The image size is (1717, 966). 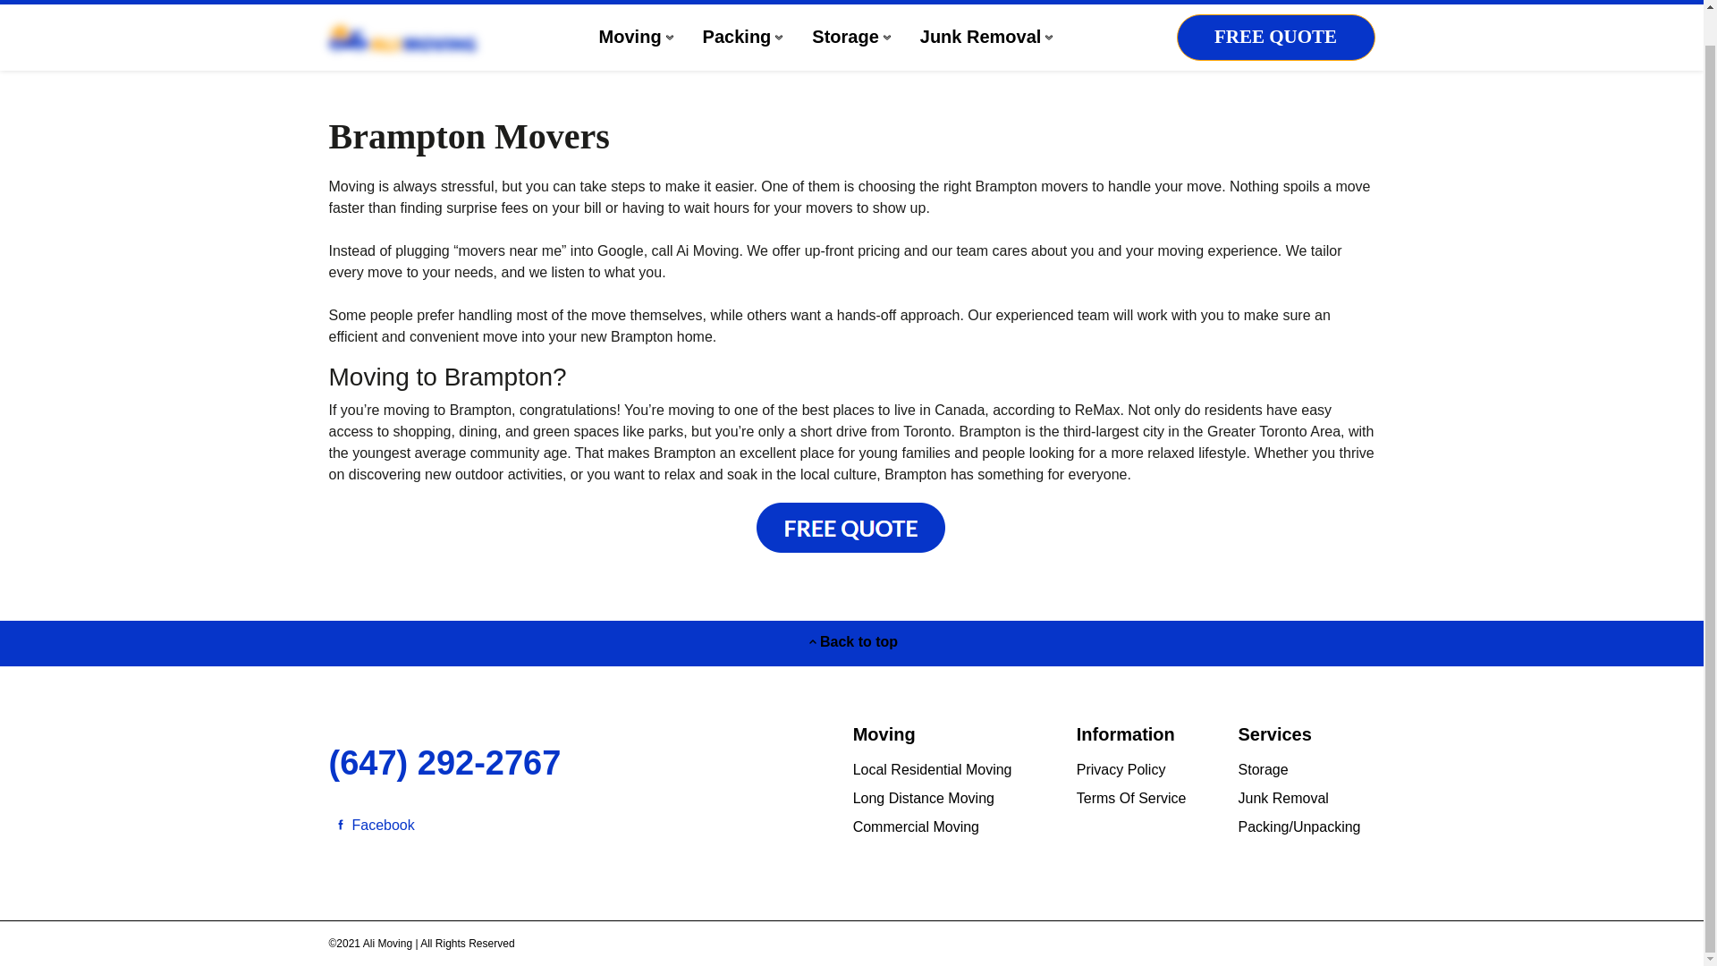 I want to click on Privacy Policy, so click(x=1121, y=769).